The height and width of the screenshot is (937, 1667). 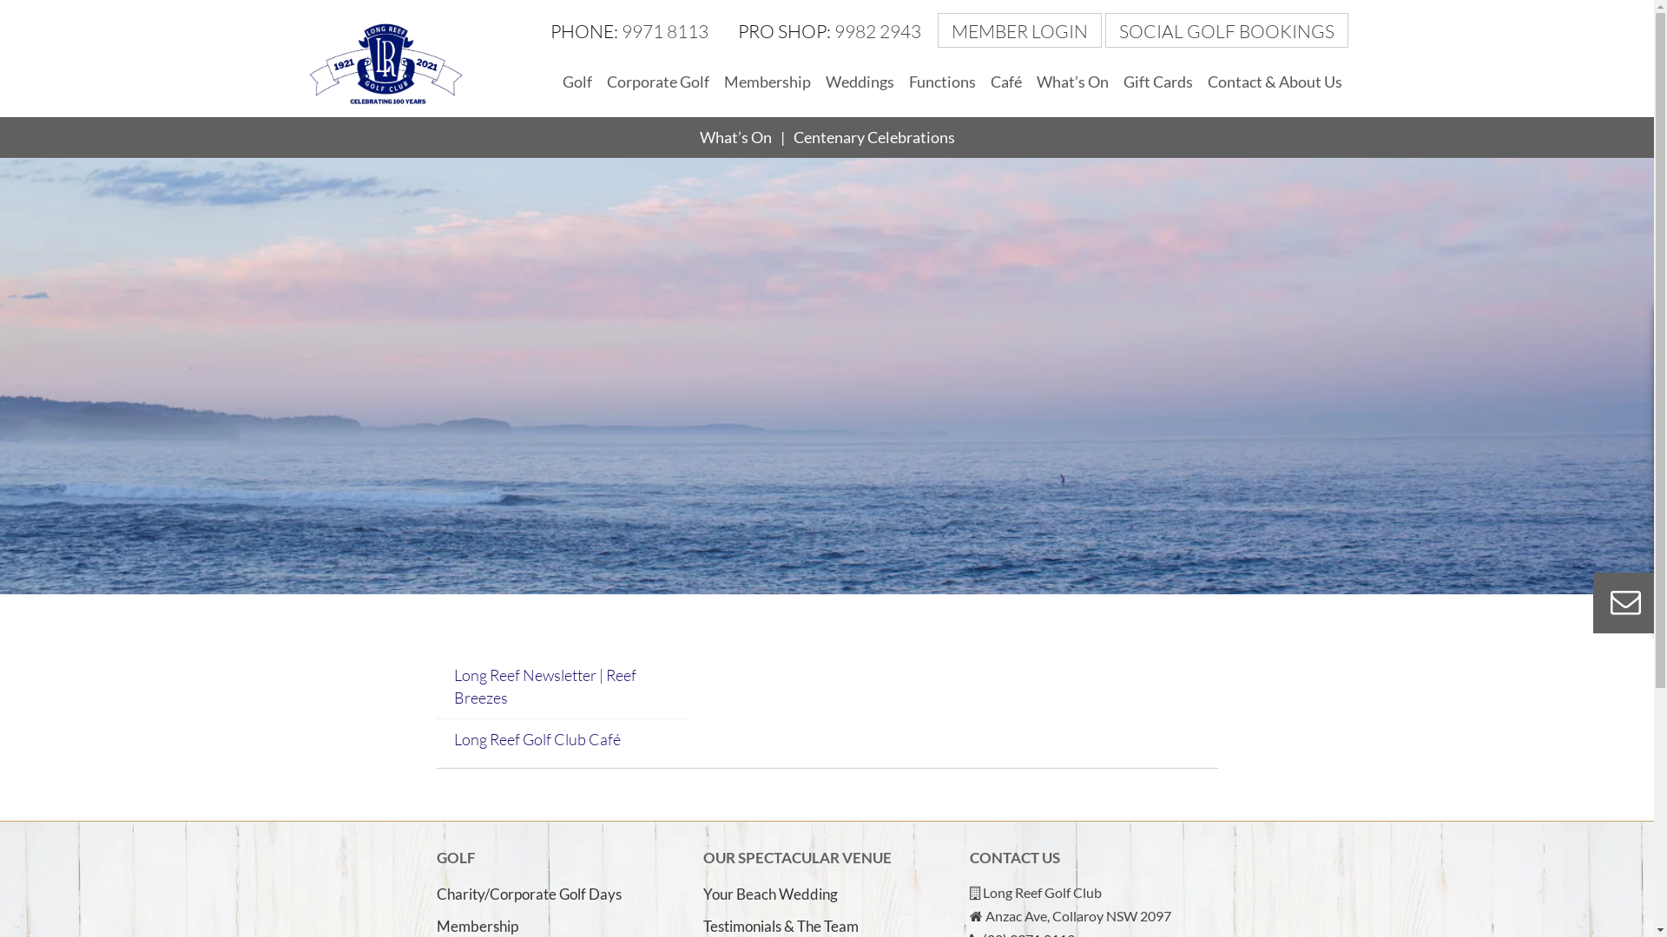 I want to click on Your Beach Wedding, so click(x=770, y=894).